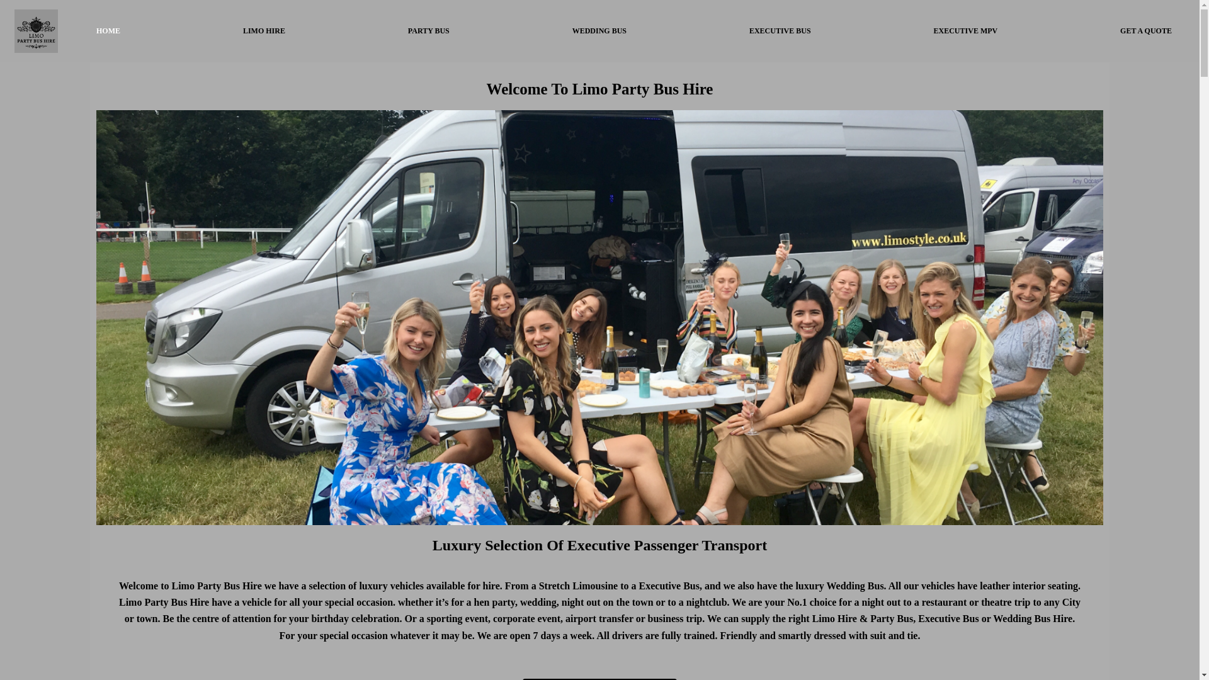 This screenshot has width=1209, height=680. Describe the element at coordinates (965, 31) in the screenshot. I see `EXECUTIVE MPV` at that location.